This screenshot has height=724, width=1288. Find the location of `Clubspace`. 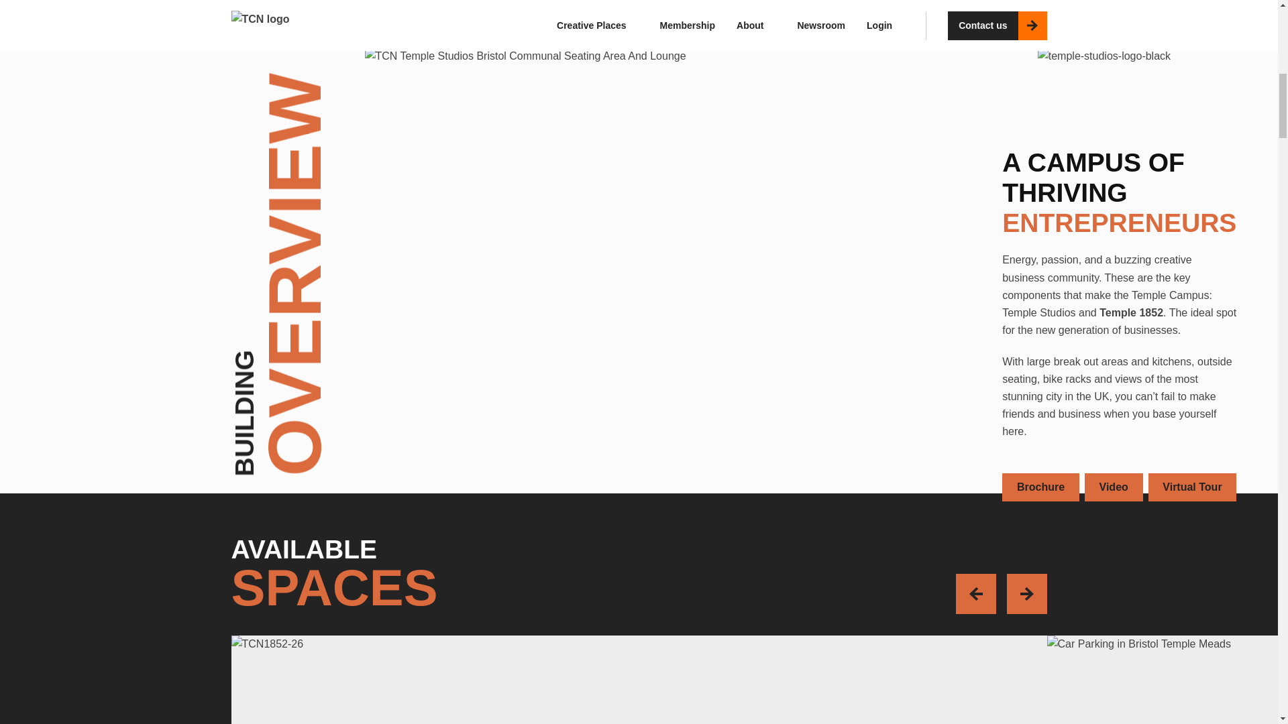

Clubspace is located at coordinates (953, 2).